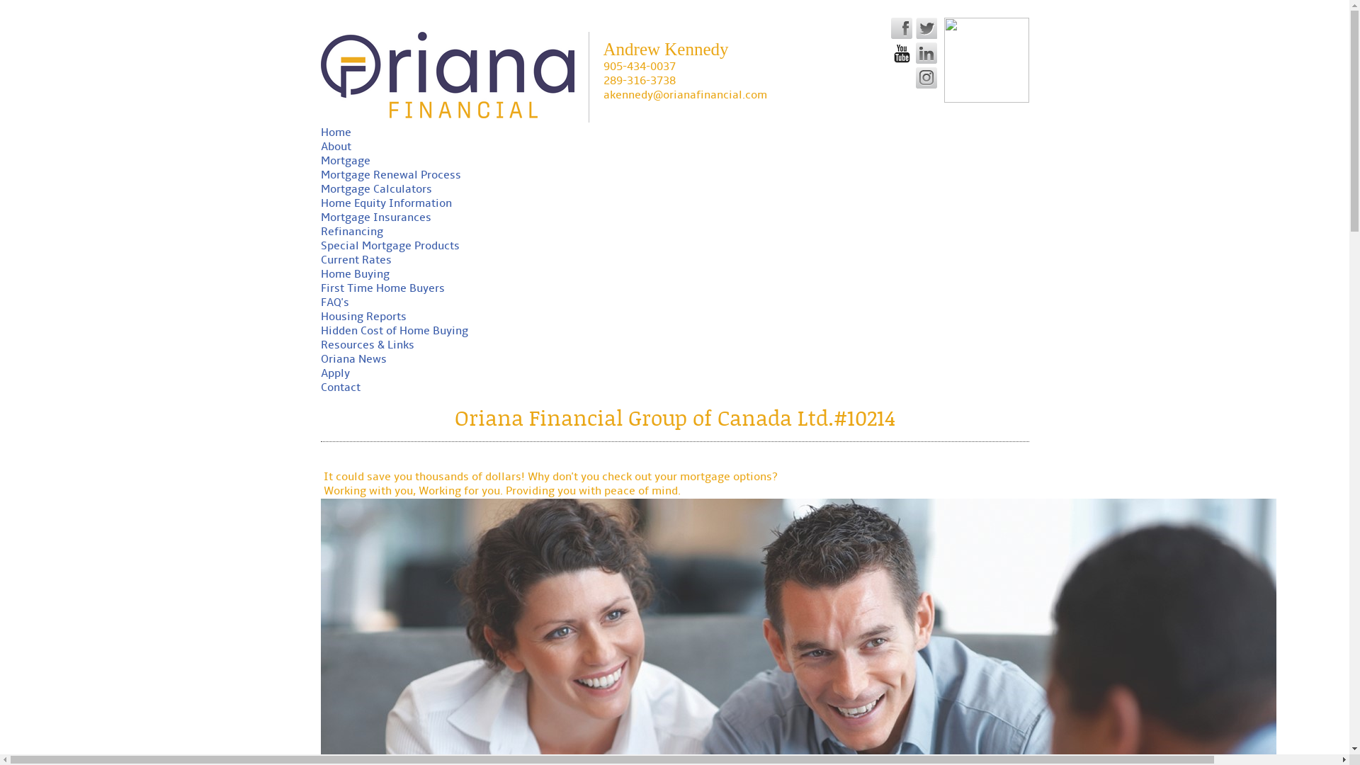 Image resolution: width=1360 pixels, height=765 pixels. I want to click on Home Equity Information, so click(385, 204).